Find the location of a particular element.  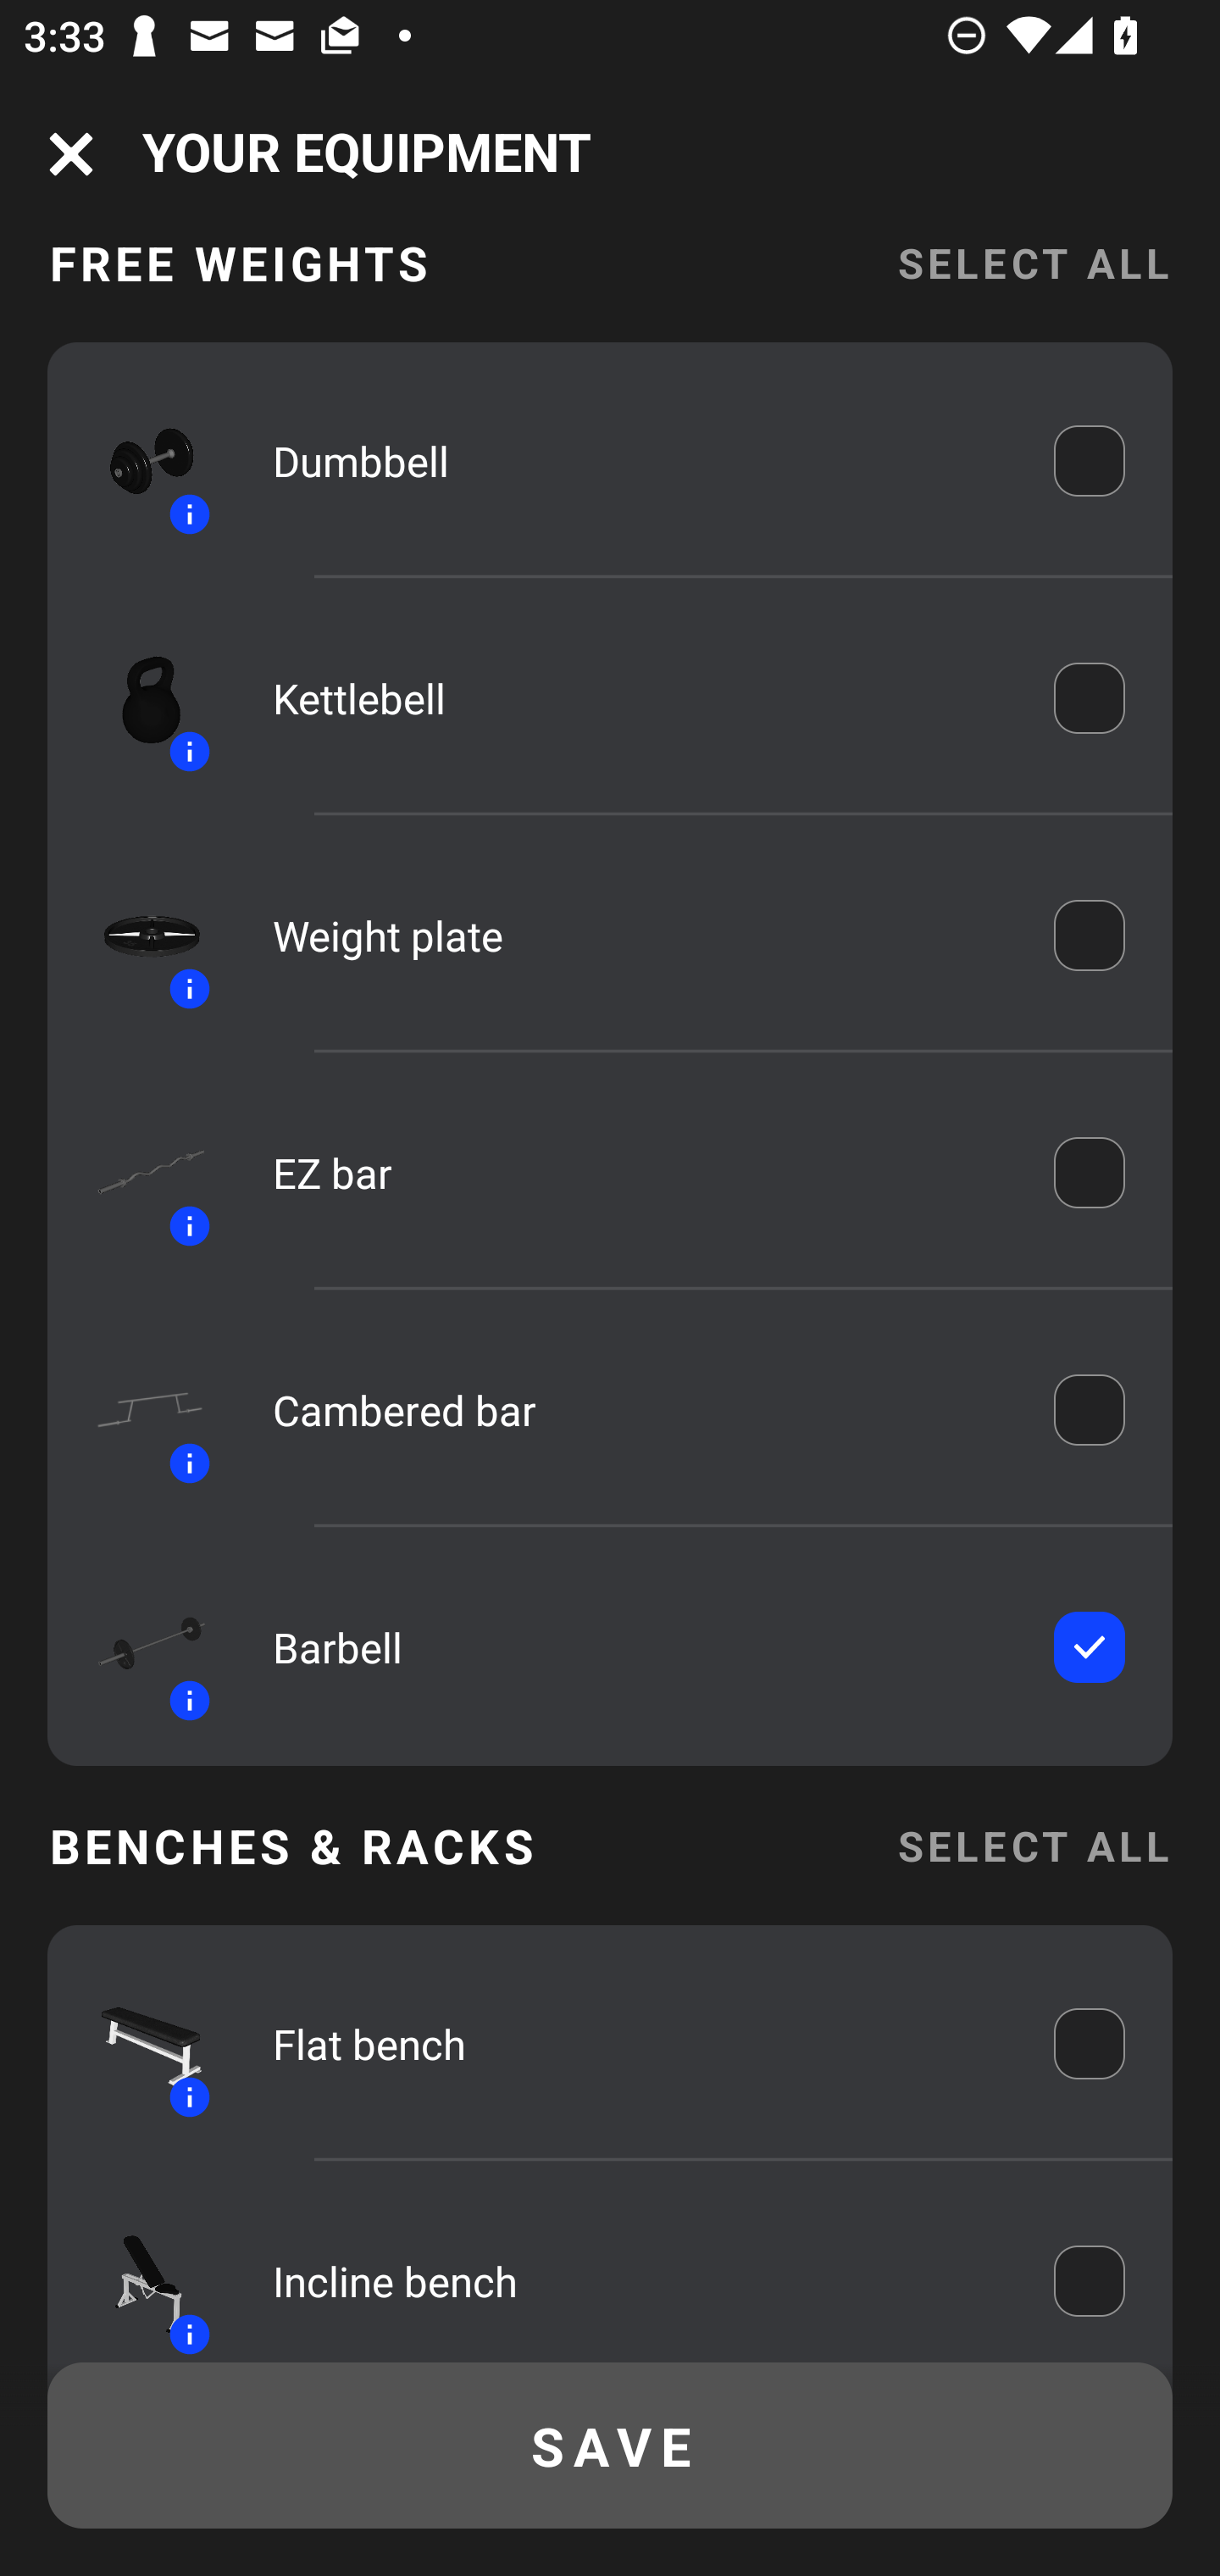

Cambered bar is located at coordinates (640, 1410).